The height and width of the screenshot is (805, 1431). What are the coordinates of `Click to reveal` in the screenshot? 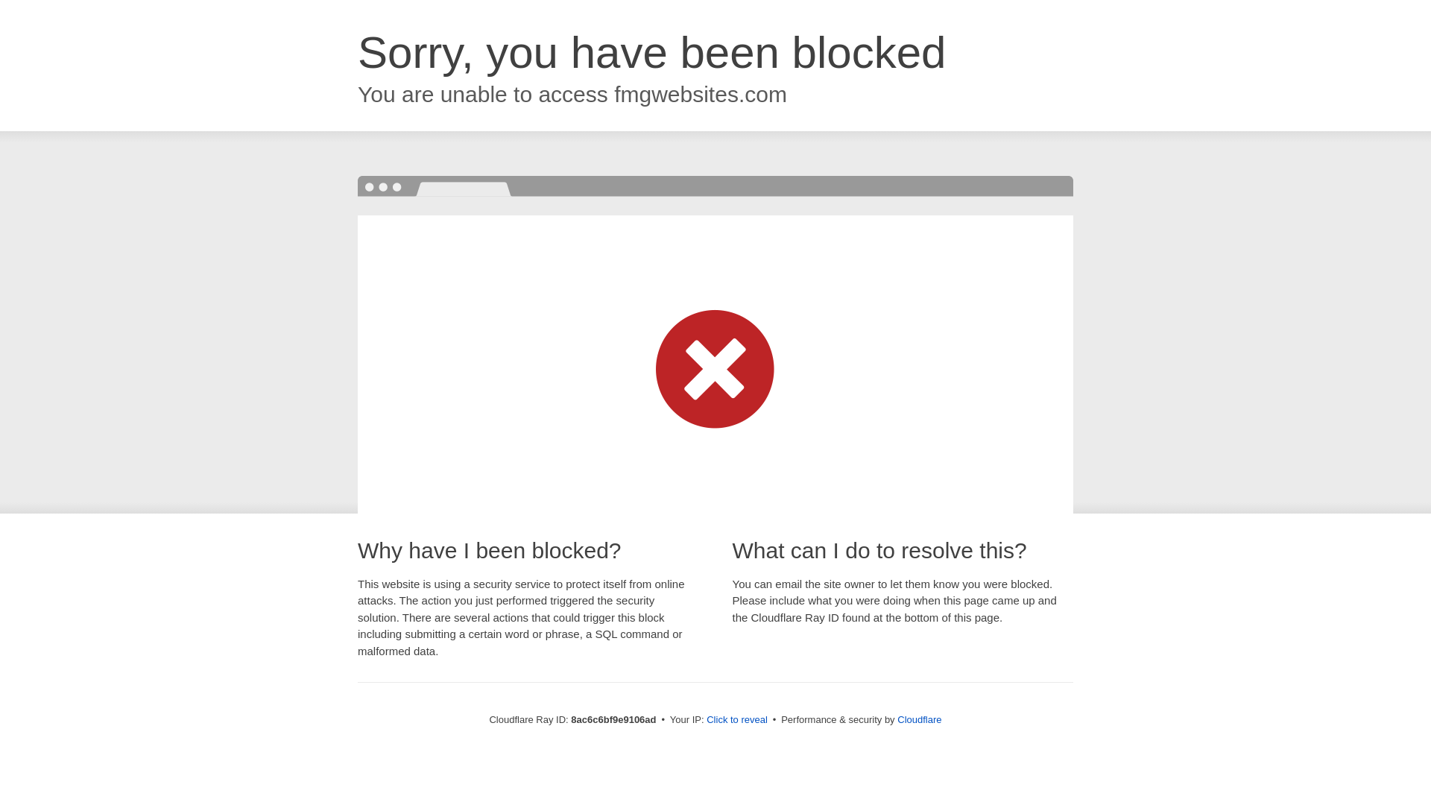 It's located at (736, 720).